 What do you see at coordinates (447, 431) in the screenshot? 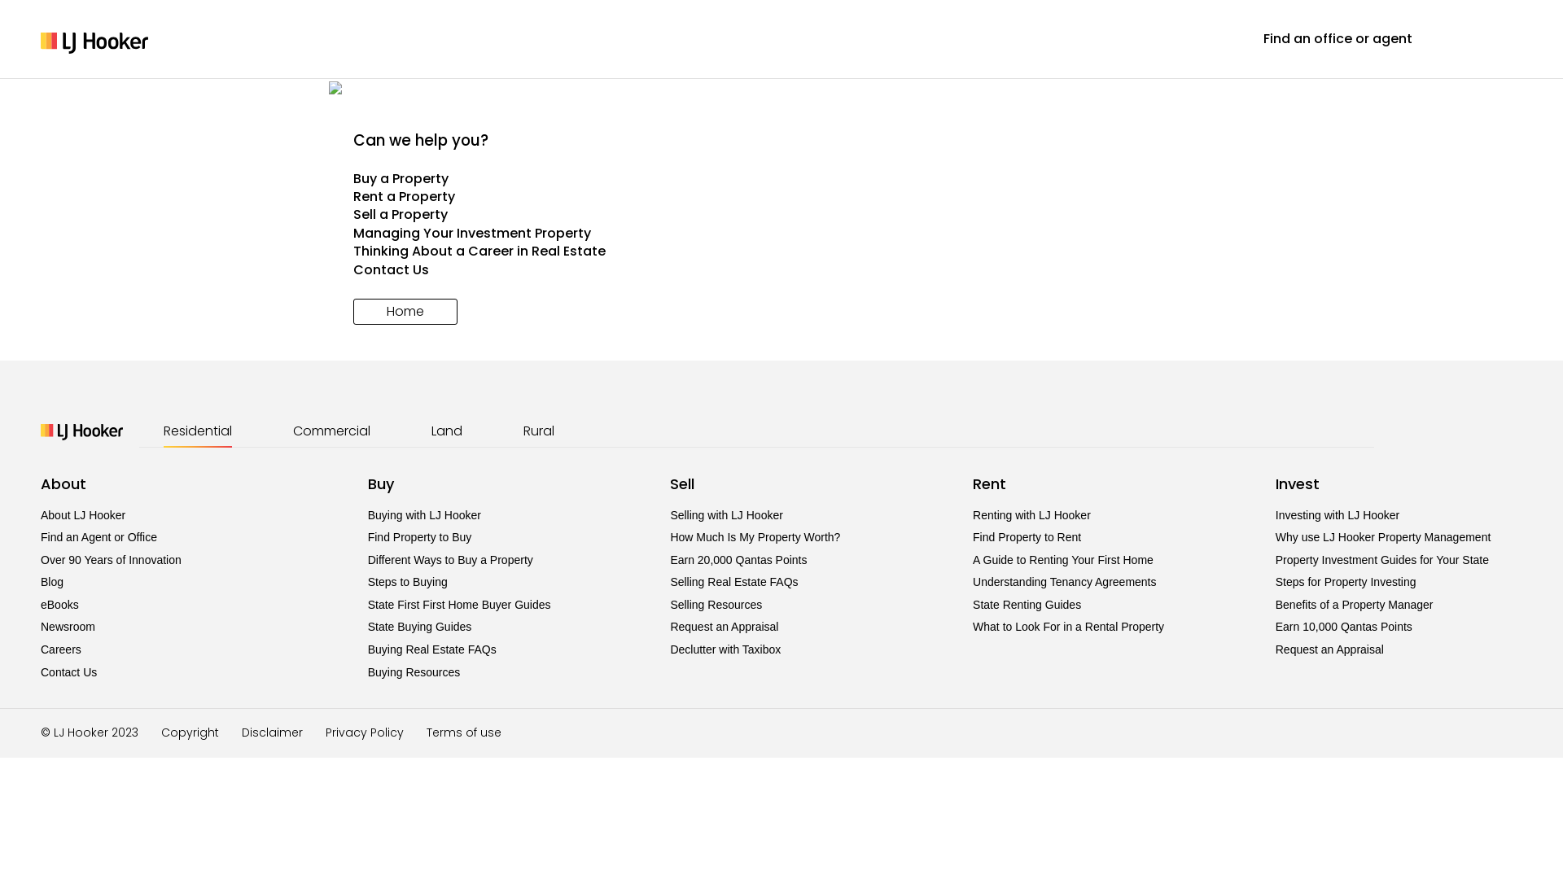
I see `Land` at bounding box center [447, 431].